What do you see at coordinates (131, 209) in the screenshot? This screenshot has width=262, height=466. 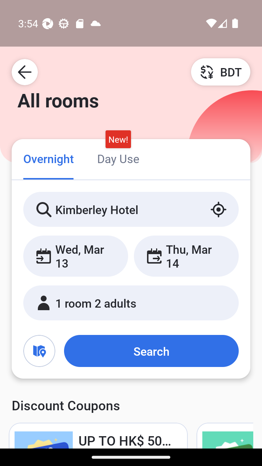 I see `Kimberley Hotel` at bounding box center [131, 209].